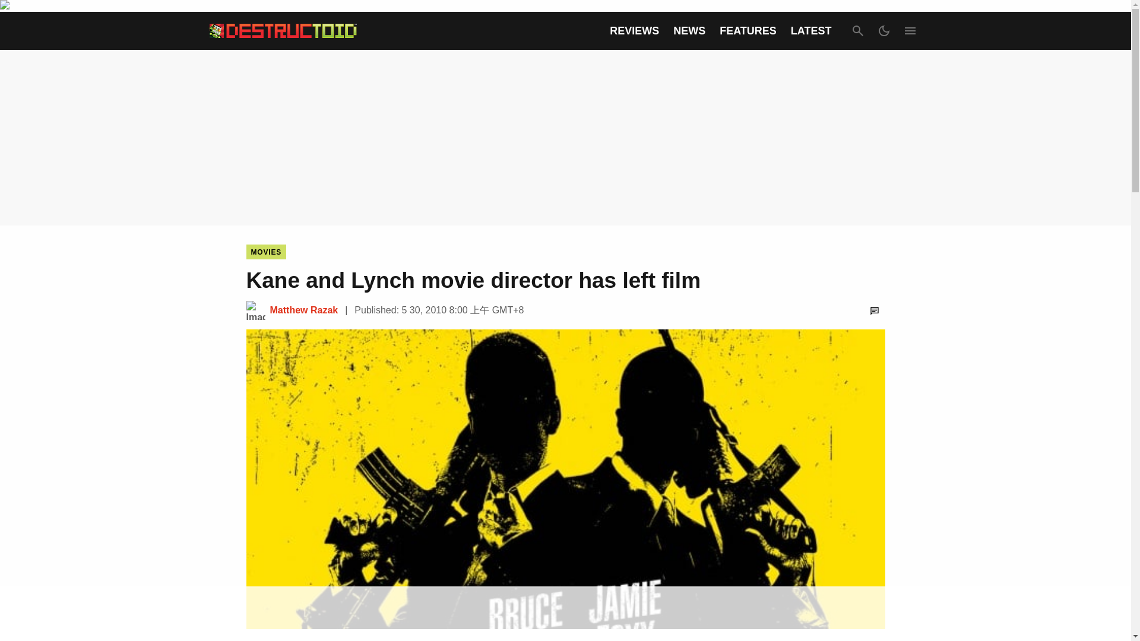 The width and height of the screenshot is (1140, 641). I want to click on Dark Mode, so click(883, 31).